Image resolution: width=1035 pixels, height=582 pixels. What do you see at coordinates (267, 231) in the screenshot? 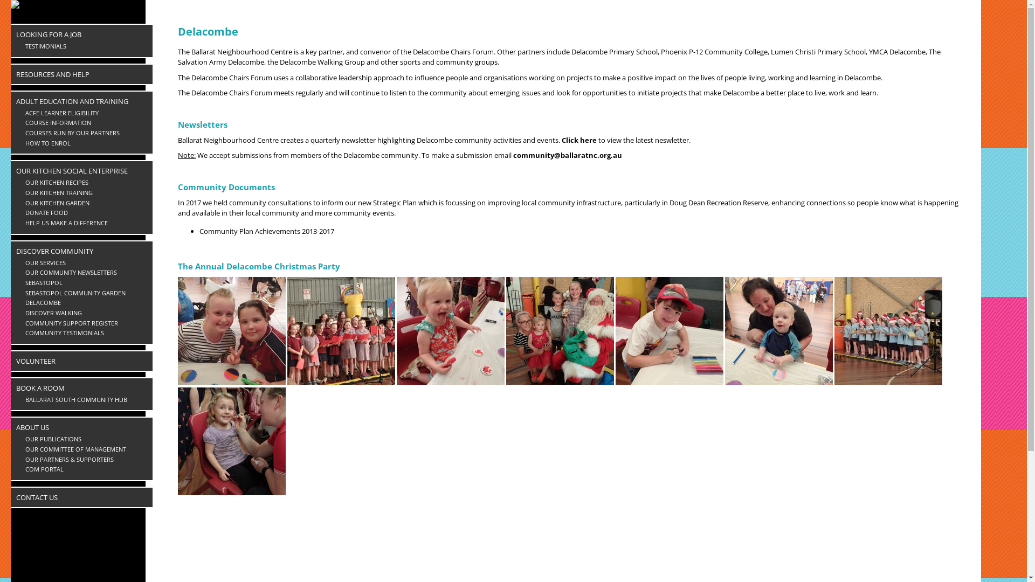
I see `Community Plan Achievements 2013-2017` at bounding box center [267, 231].